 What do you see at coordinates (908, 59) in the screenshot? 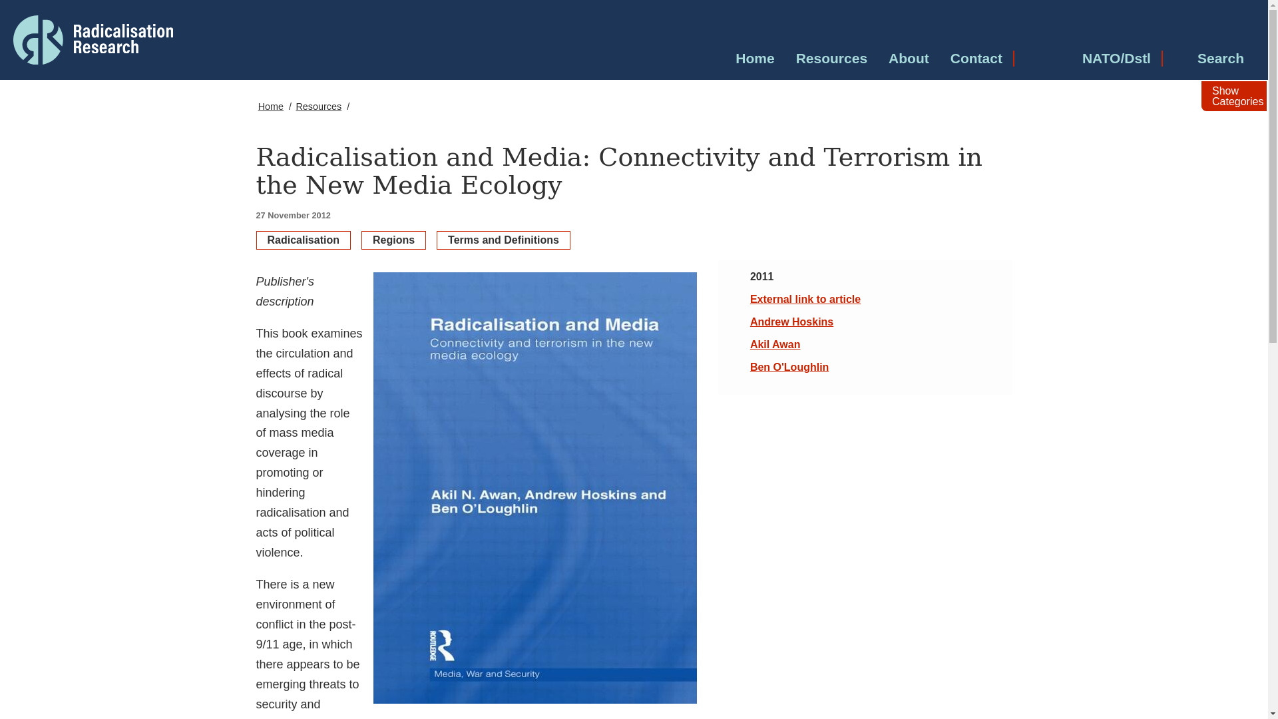
I see `About` at bounding box center [908, 59].